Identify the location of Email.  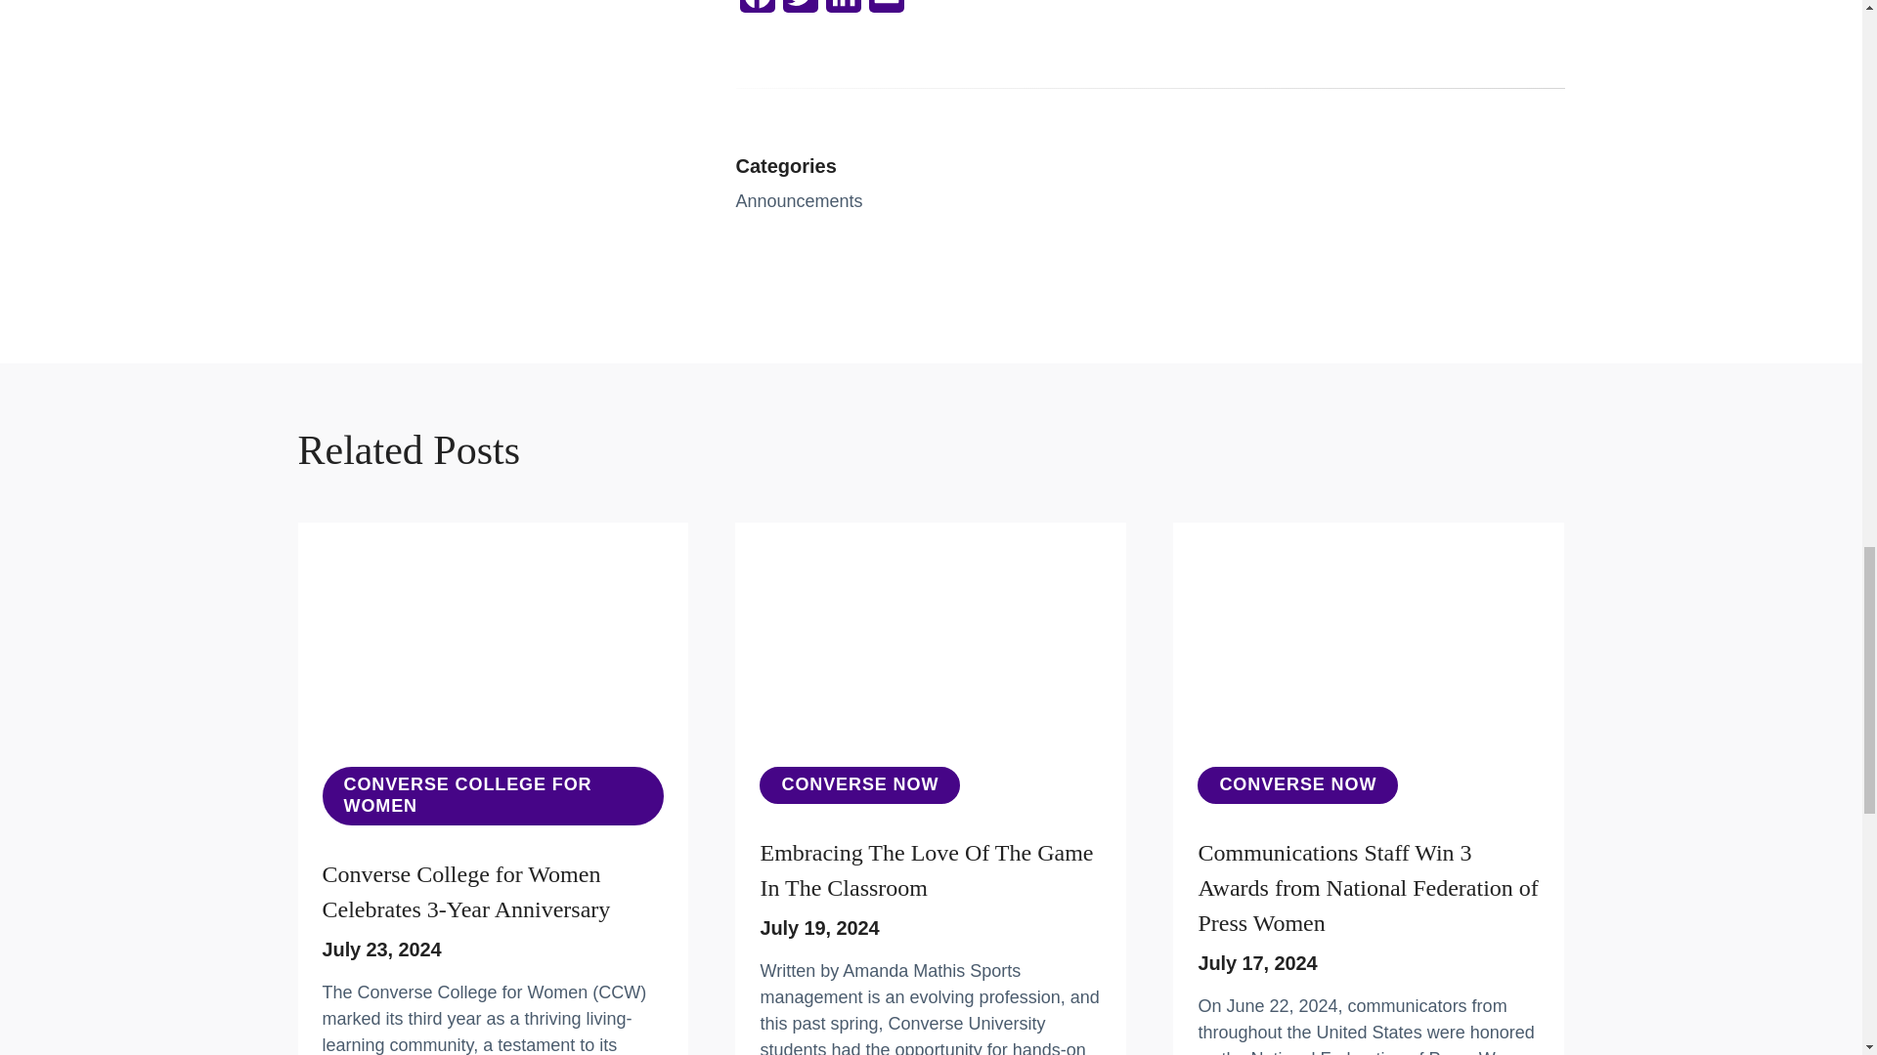
(885, 12).